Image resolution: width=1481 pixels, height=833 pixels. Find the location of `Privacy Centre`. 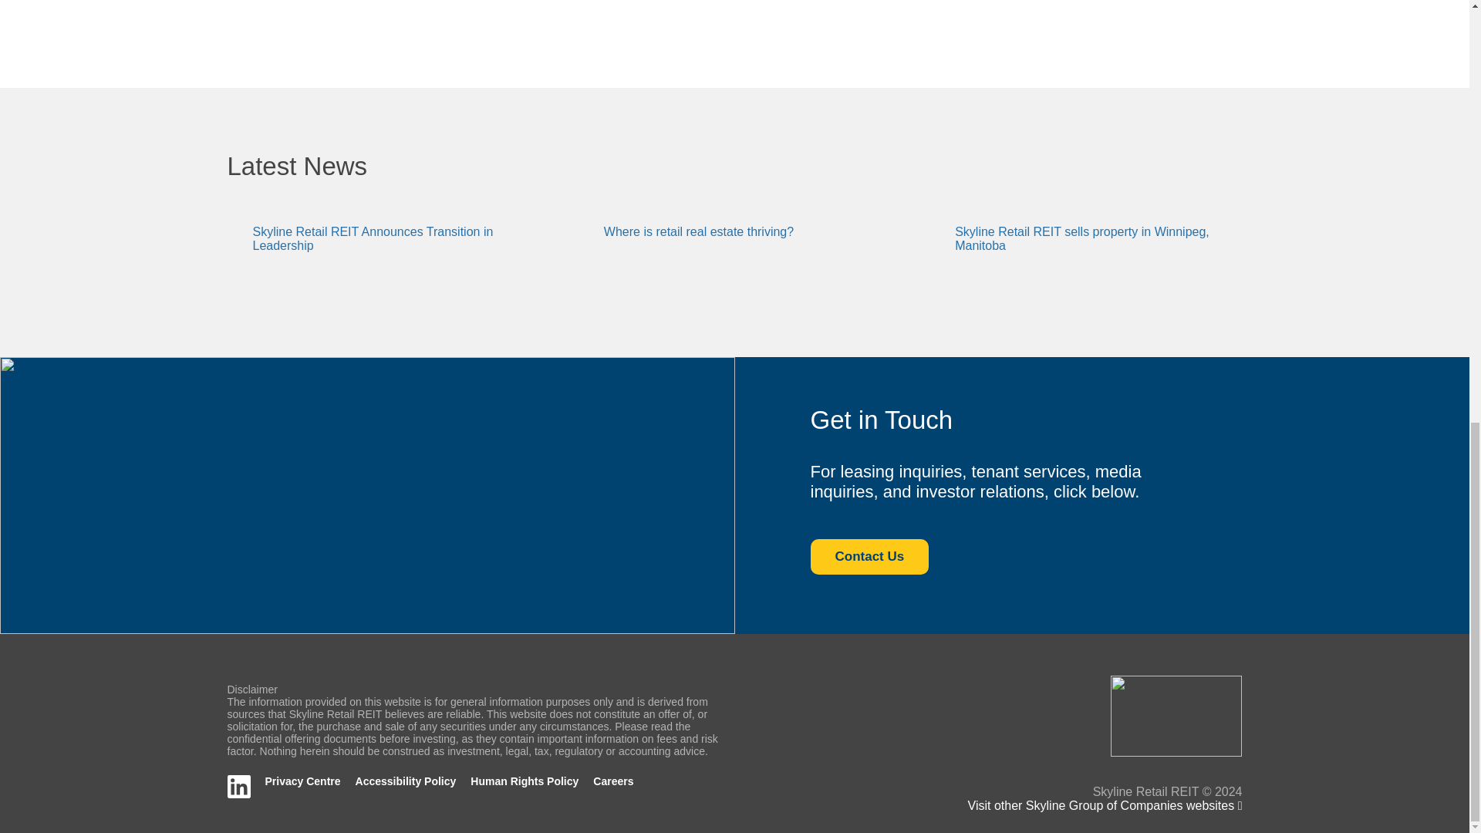

Privacy Centre is located at coordinates (302, 781).